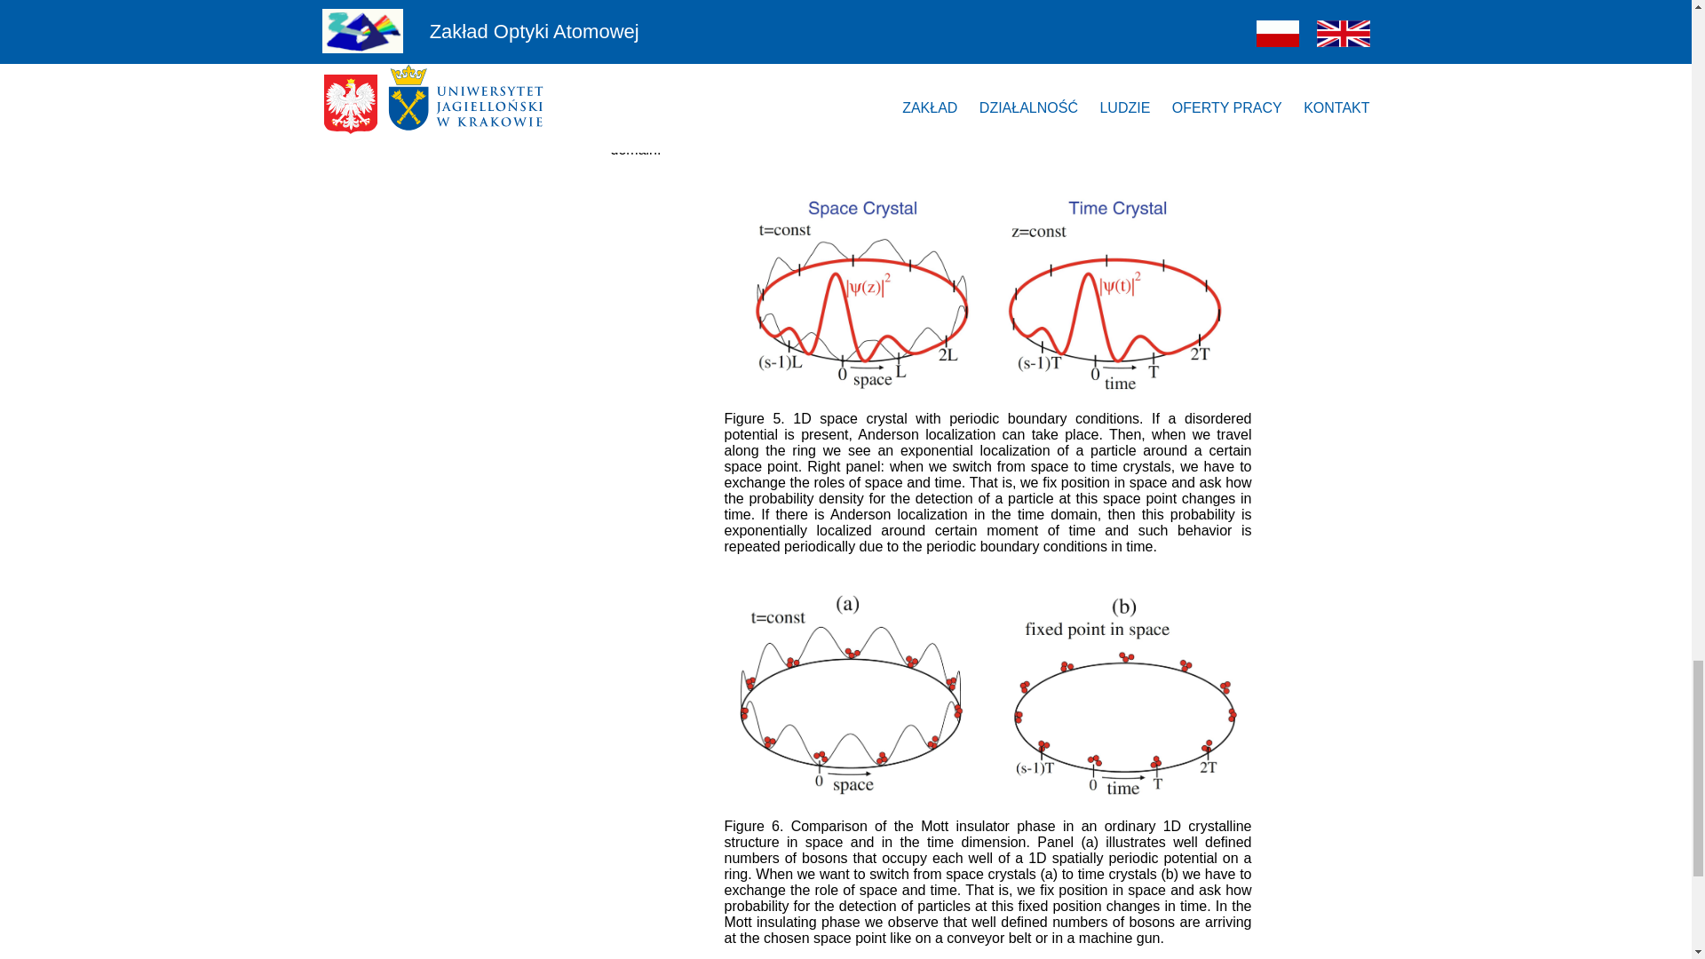  I want to click on arxiv:2009.02344, so click(1190, 117).